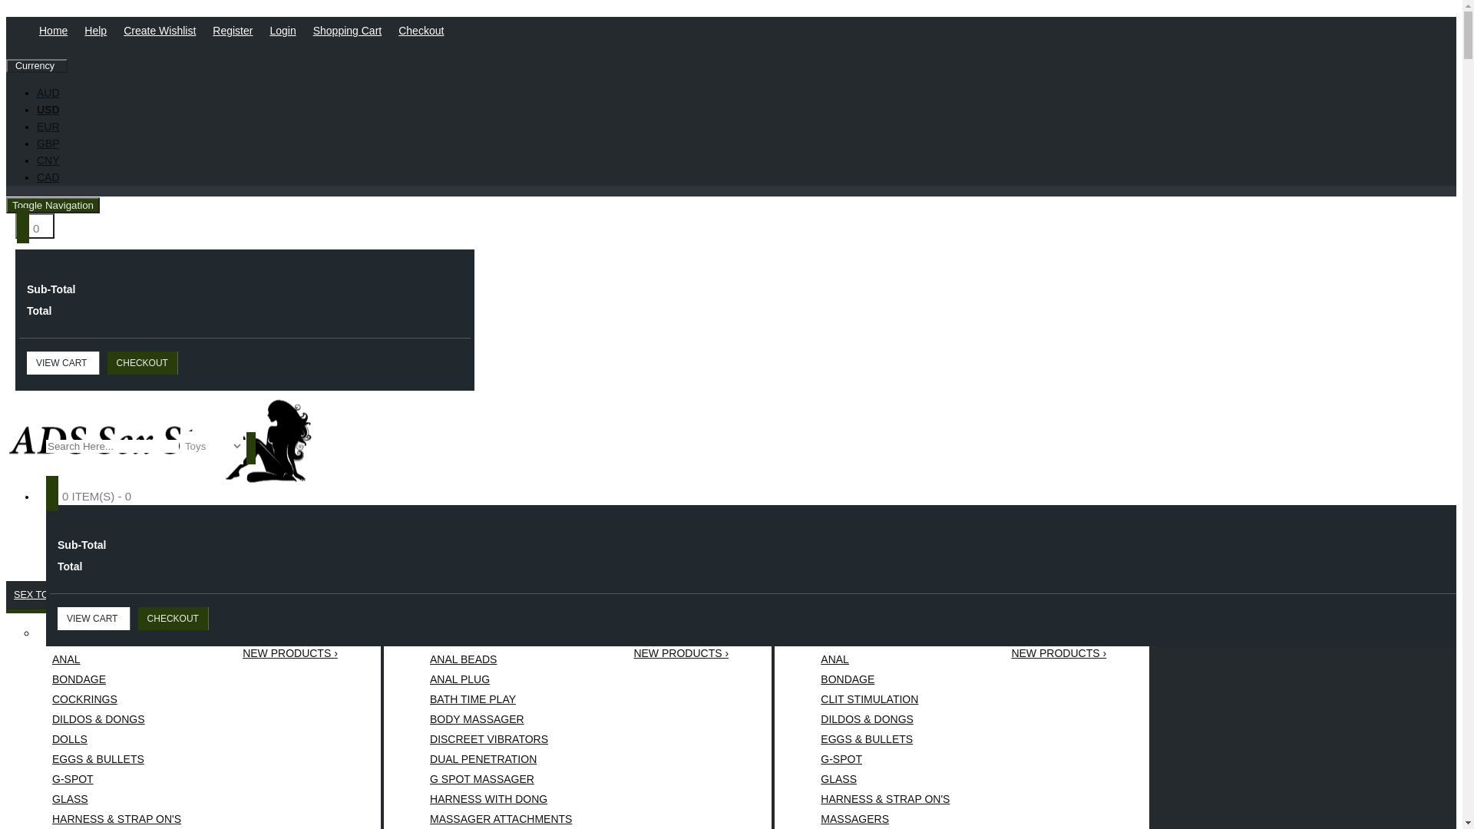  I want to click on DISCREET VIBRATORS, so click(501, 739).